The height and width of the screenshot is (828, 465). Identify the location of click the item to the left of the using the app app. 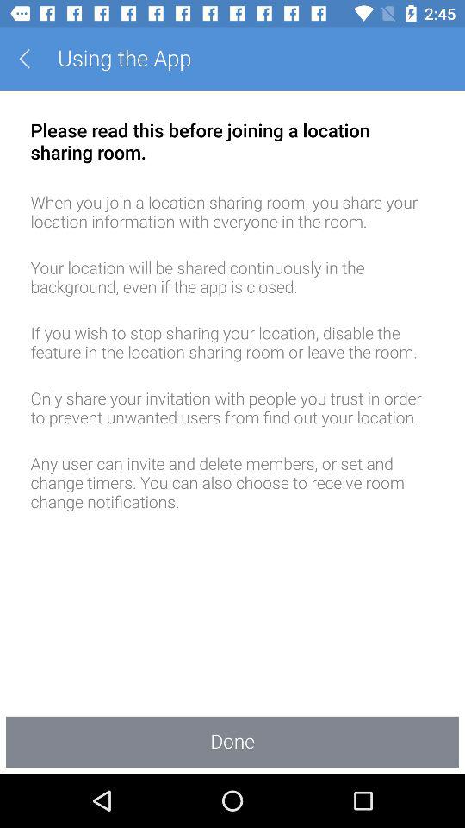
(31, 59).